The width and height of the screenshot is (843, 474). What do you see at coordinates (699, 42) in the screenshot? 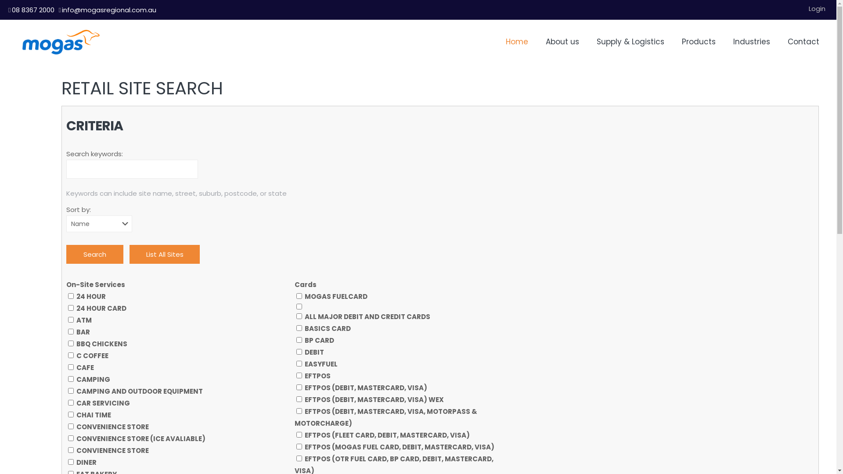
I see `Products` at bounding box center [699, 42].